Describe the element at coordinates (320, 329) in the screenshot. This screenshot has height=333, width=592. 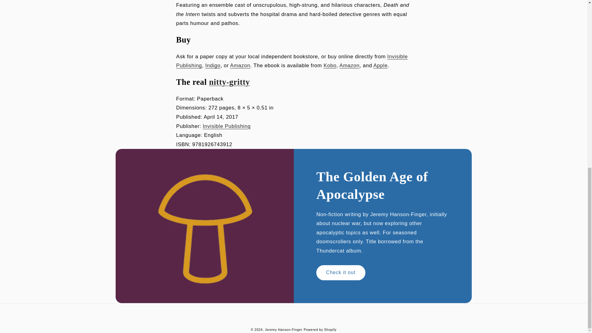
I see `Powered by Shopify` at that location.